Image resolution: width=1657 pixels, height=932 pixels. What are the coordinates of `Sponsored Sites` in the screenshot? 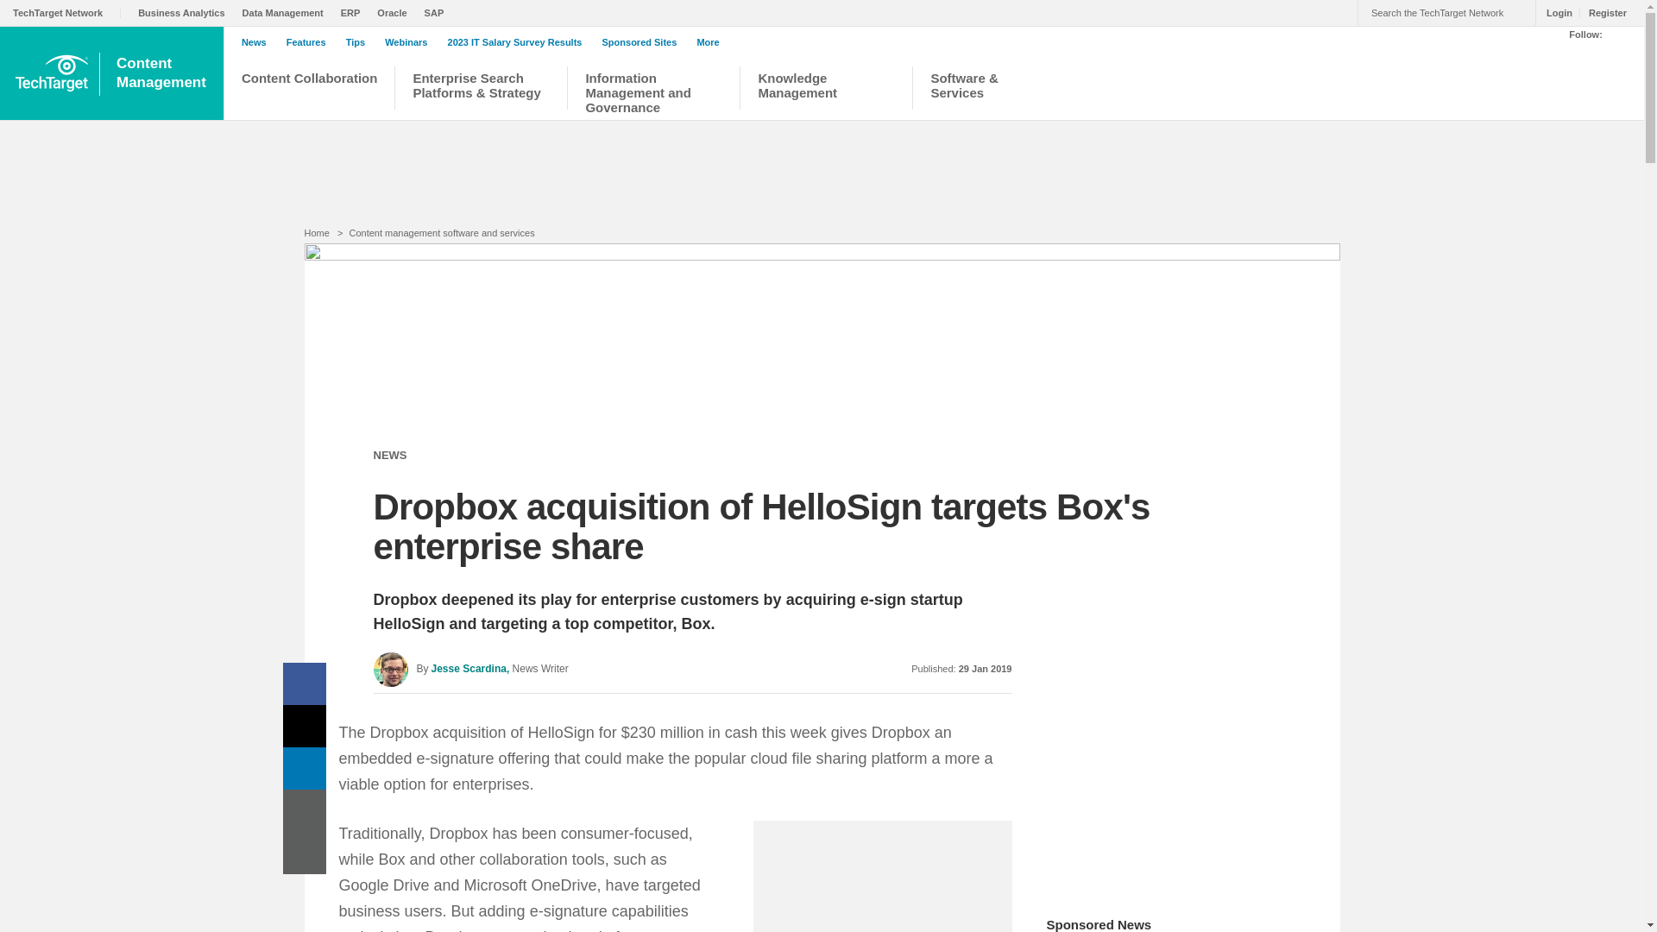 It's located at (163, 73).